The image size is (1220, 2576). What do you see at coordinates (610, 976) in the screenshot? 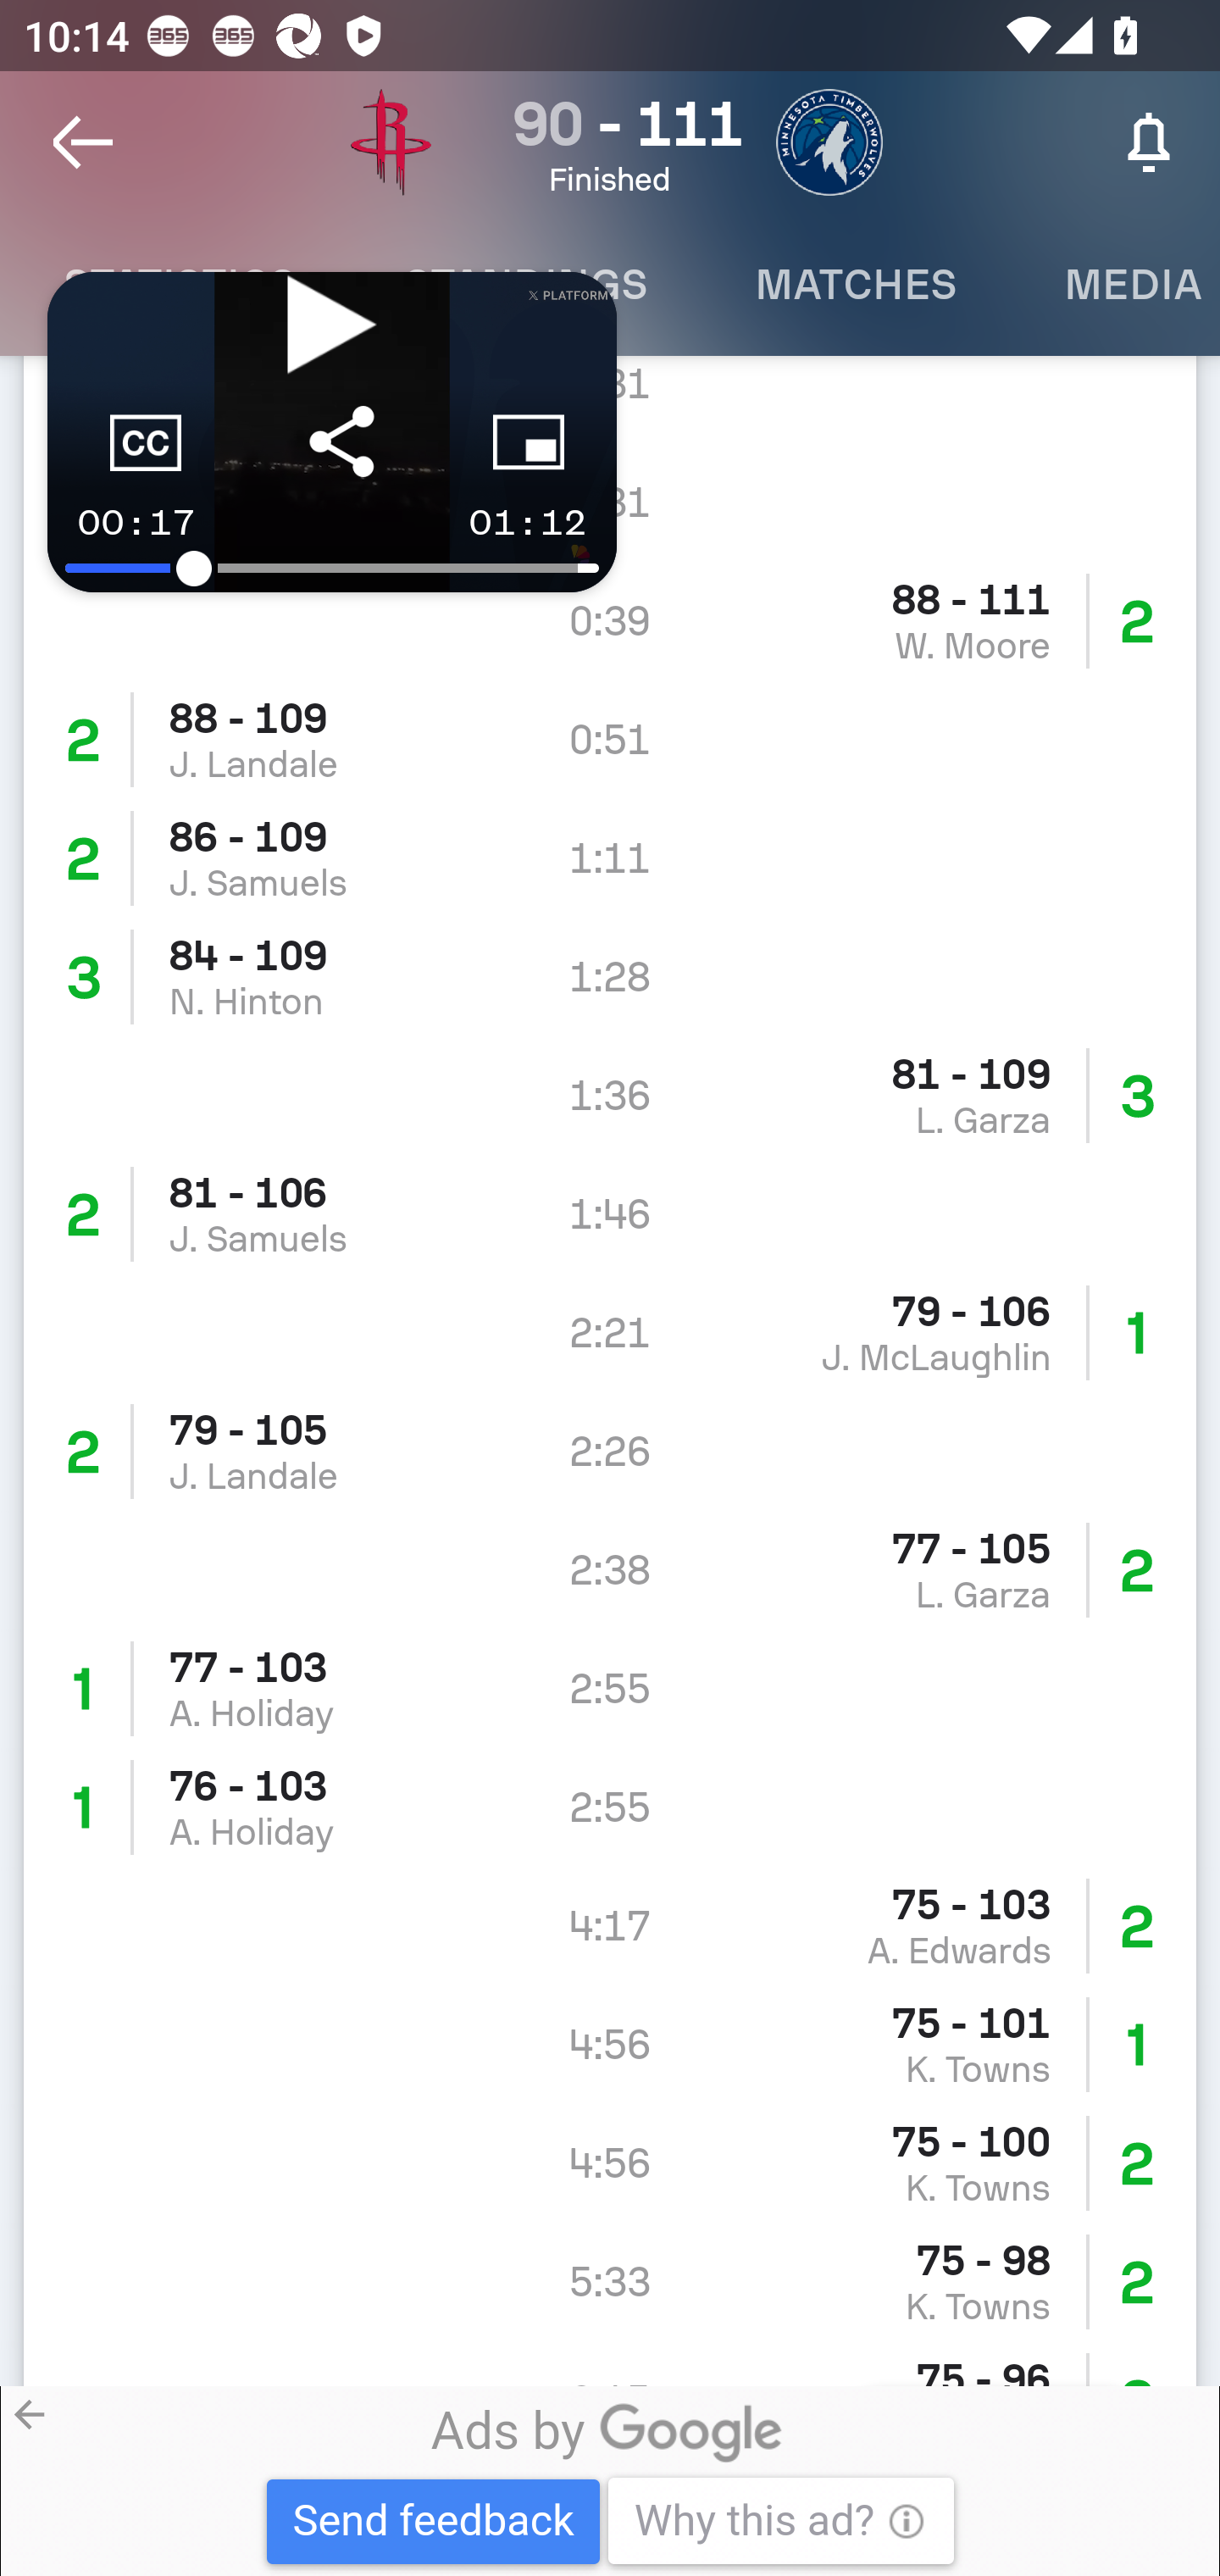
I see `84  -  109 N. Hinton 1:28` at bounding box center [610, 976].